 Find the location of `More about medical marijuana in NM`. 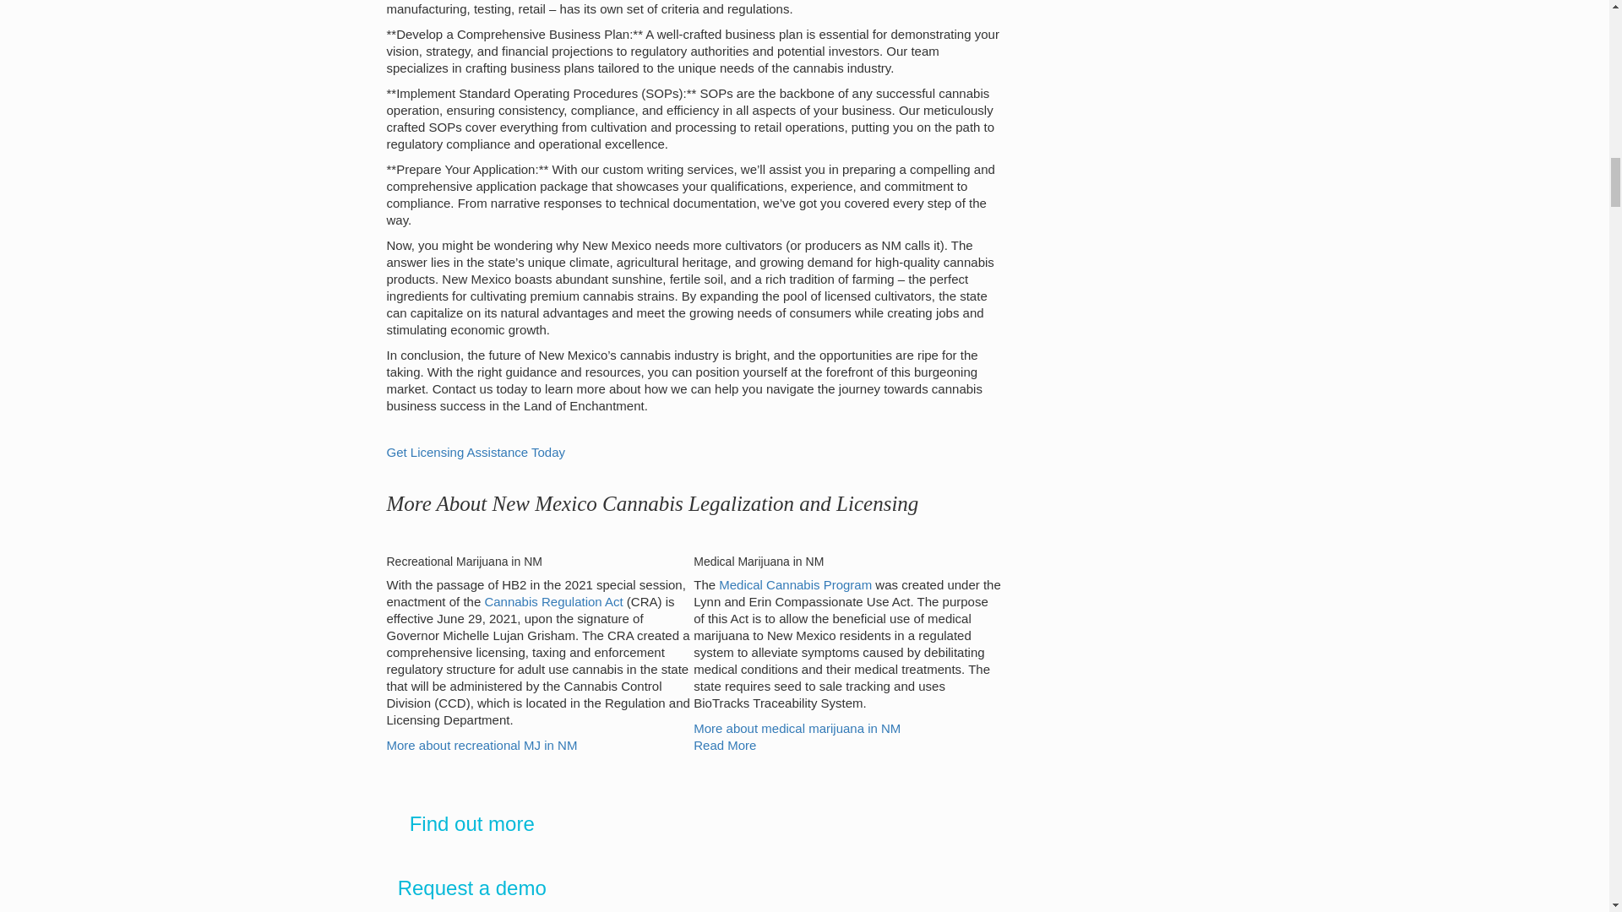

More about medical marijuana in NM is located at coordinates (797, 728).